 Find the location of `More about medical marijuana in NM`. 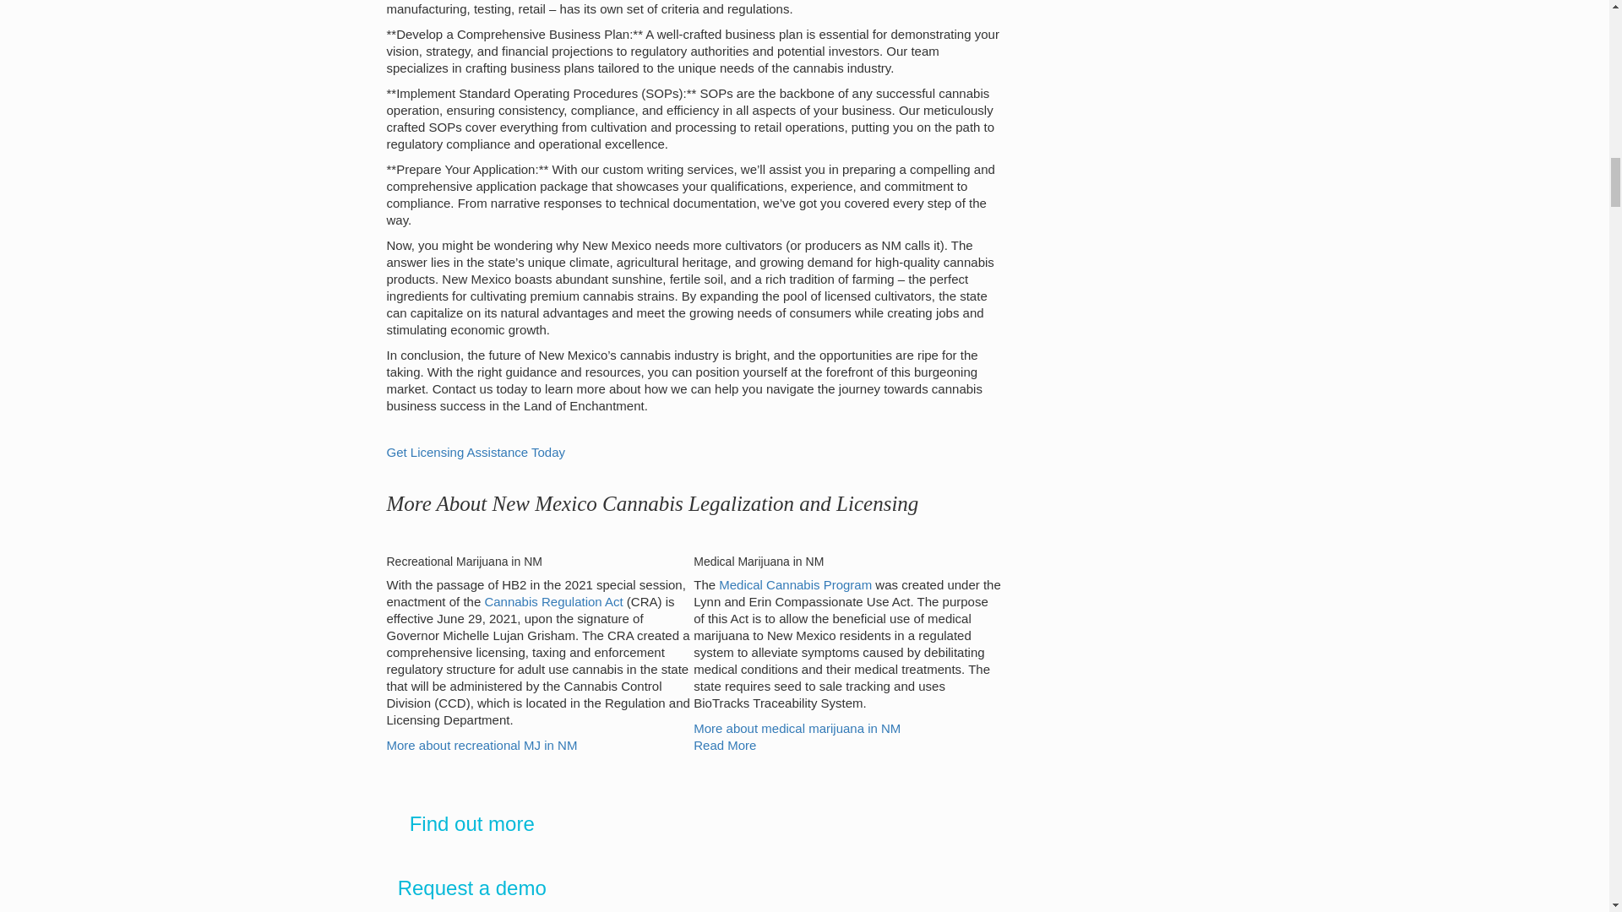

More about medical marijuana in NM is located at coordinates (797, 728).